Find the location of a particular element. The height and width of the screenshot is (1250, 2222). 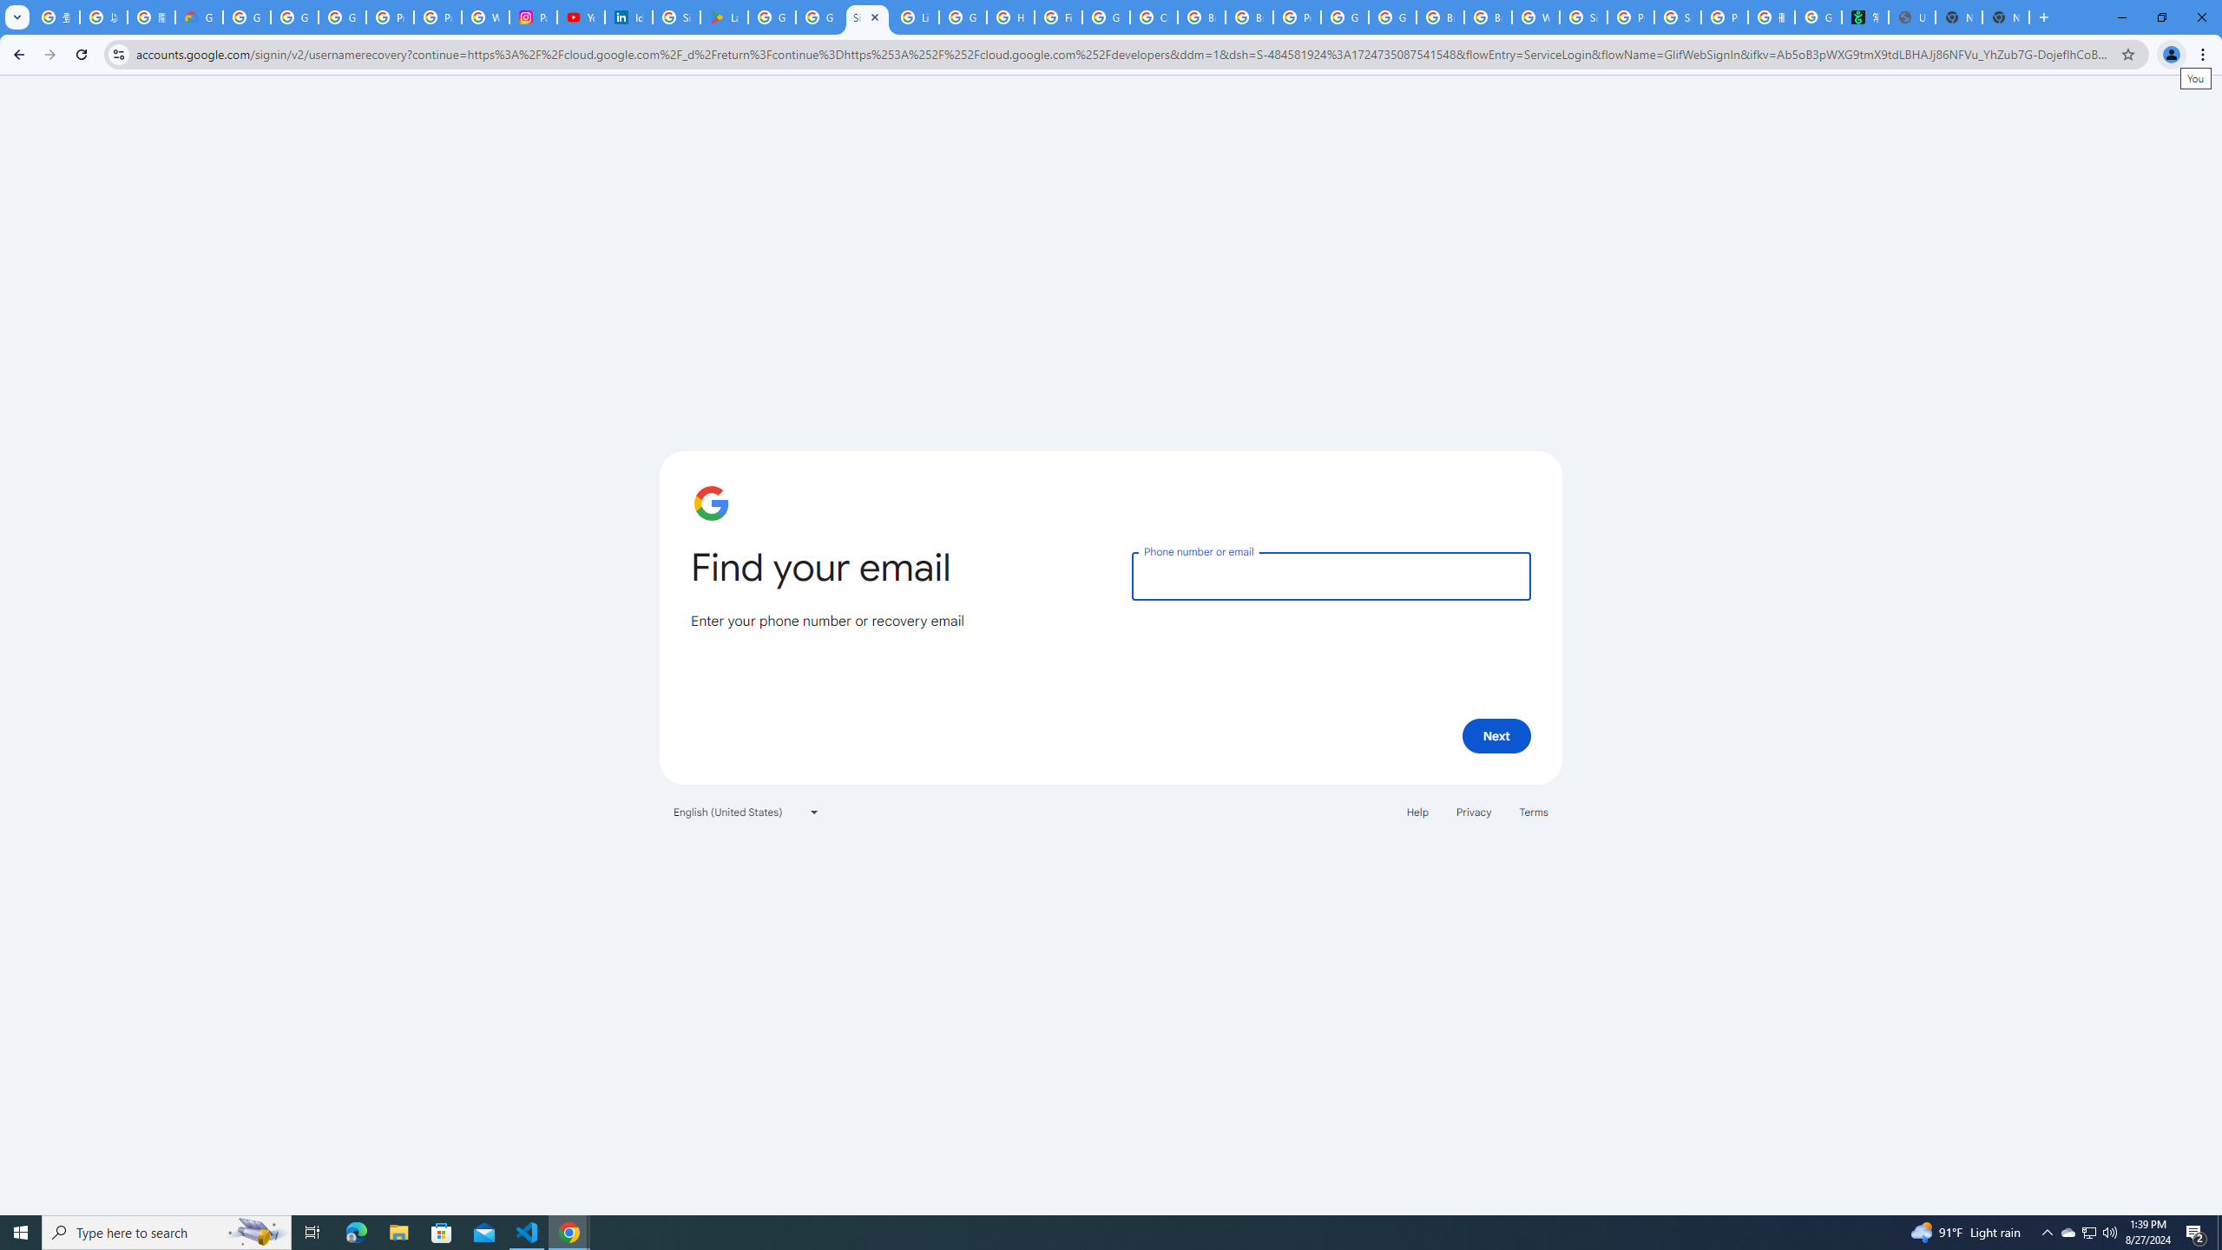

Google Workspace - Specific Terms is located at coordinates (819, 17).